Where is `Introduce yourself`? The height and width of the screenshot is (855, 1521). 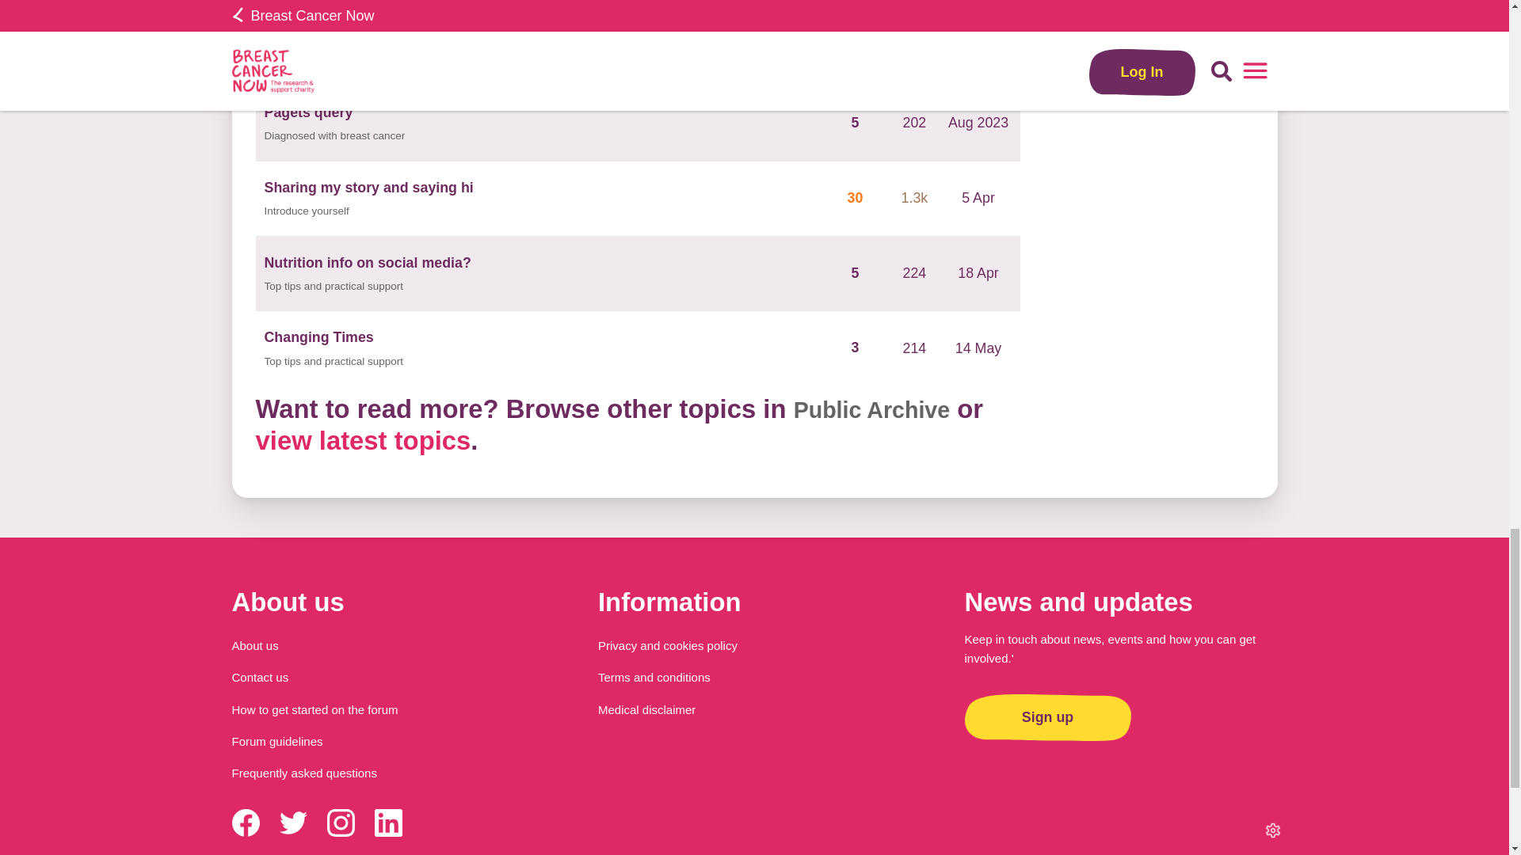 Introduce yourself is located at coordinates (307, 211).